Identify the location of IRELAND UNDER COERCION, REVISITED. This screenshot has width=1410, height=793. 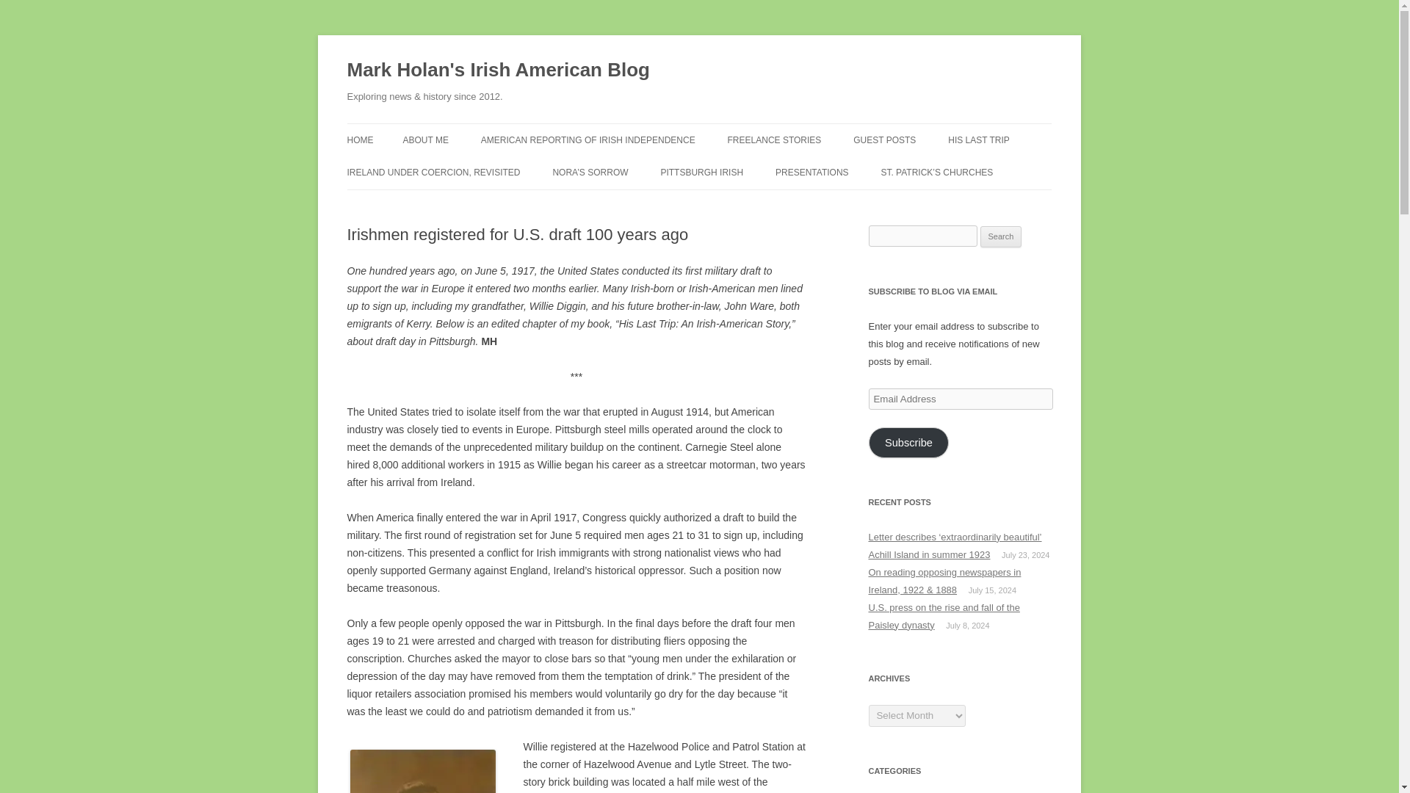
(433, 172).